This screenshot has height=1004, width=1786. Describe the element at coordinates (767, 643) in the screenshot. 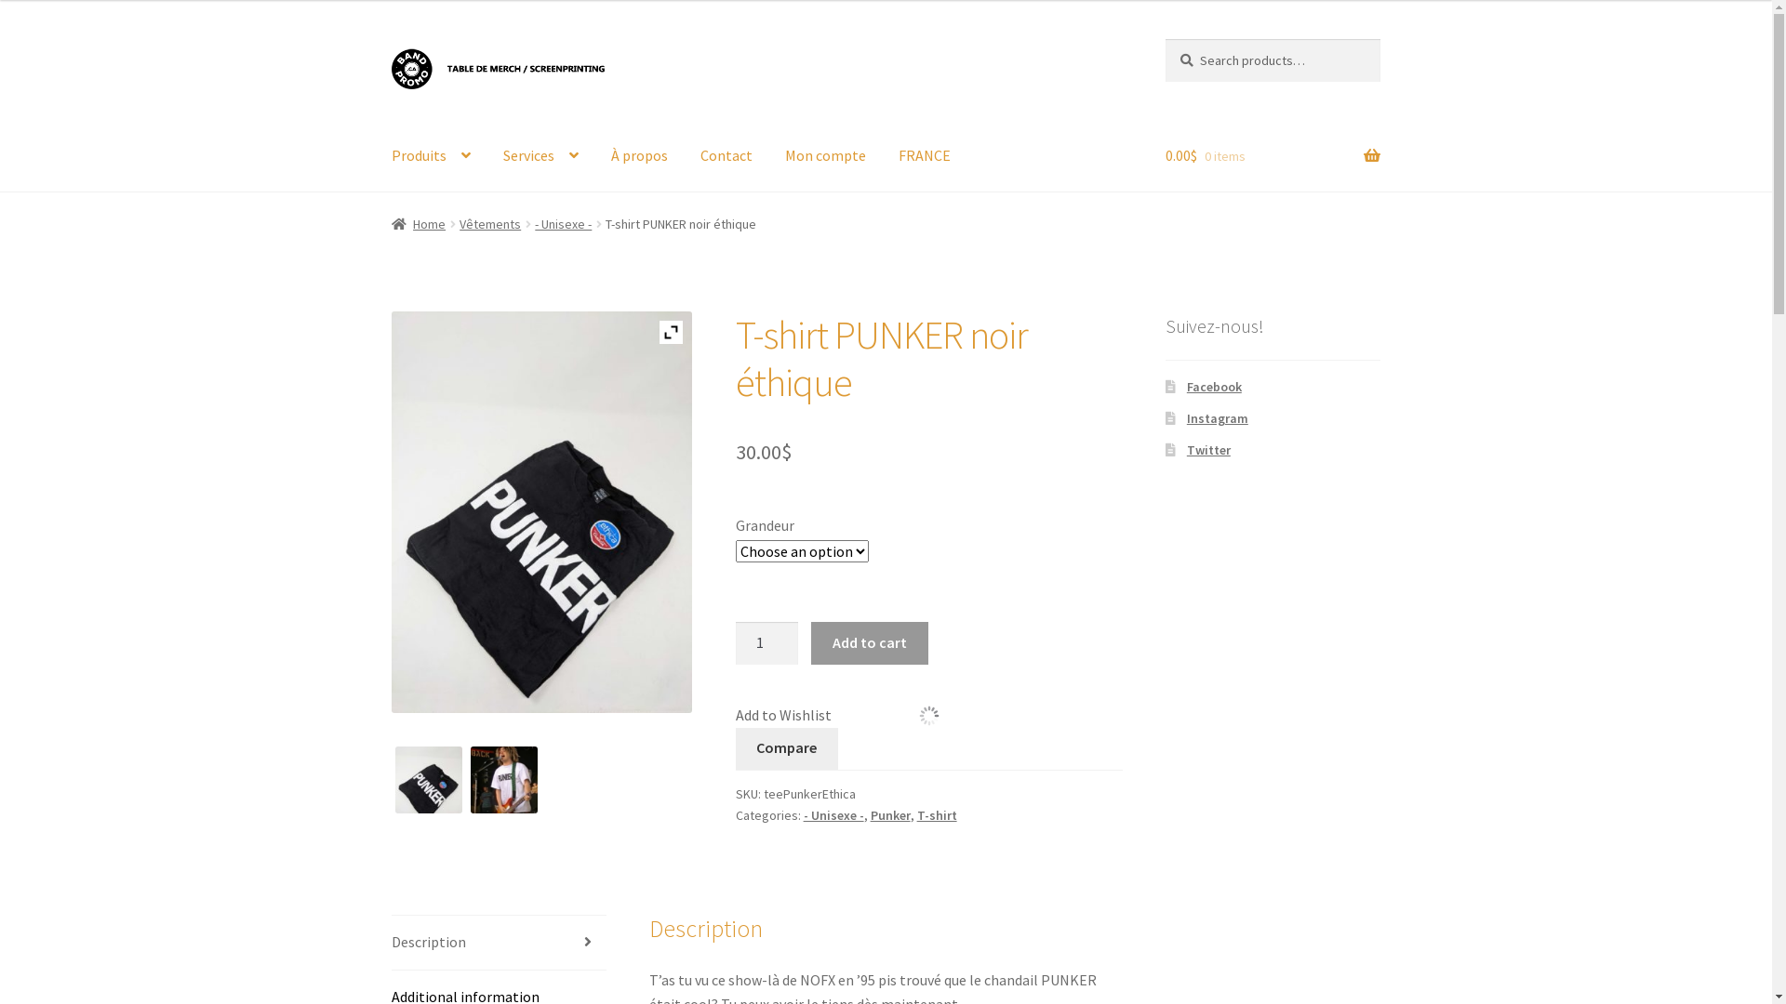

I see `Qty` at that location.